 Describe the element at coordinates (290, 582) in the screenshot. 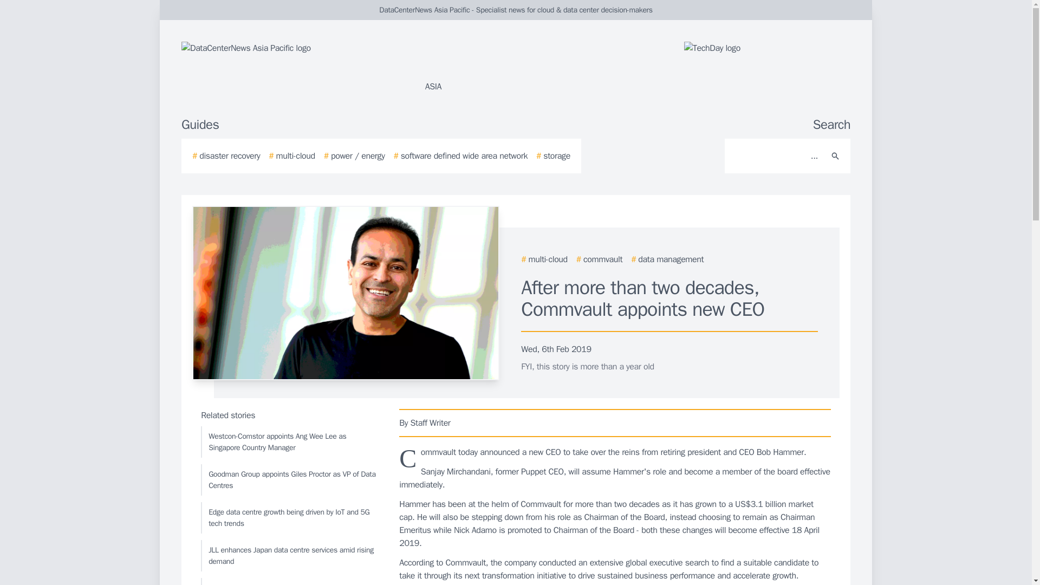

I see `Hitachi Vantara unveils hybrid cloud solutions with AMD EPYC` at that location.